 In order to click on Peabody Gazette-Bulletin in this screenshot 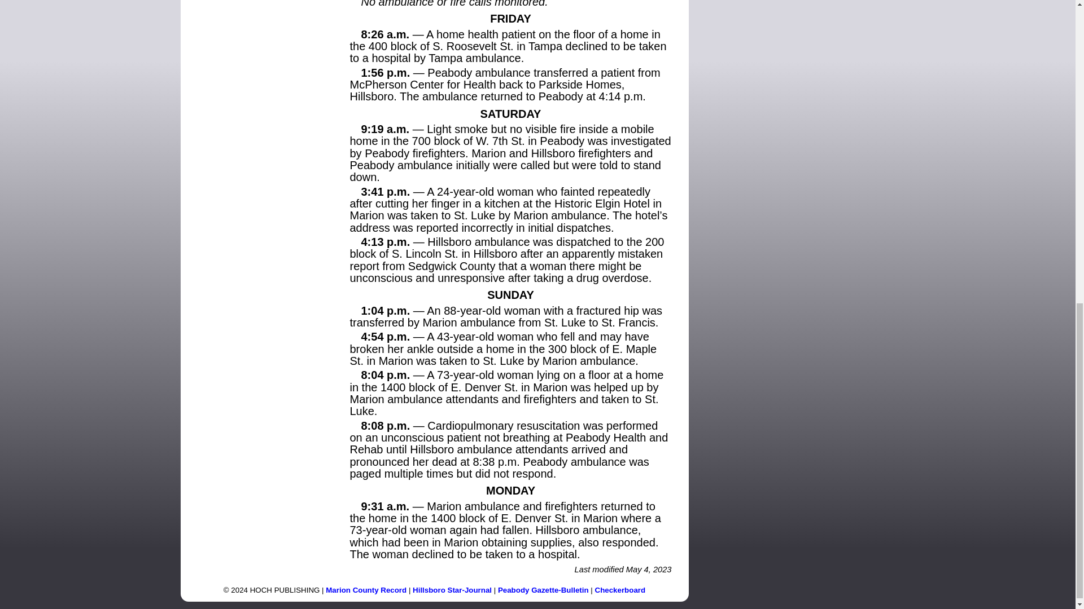, I will do `click(543, 590)`.